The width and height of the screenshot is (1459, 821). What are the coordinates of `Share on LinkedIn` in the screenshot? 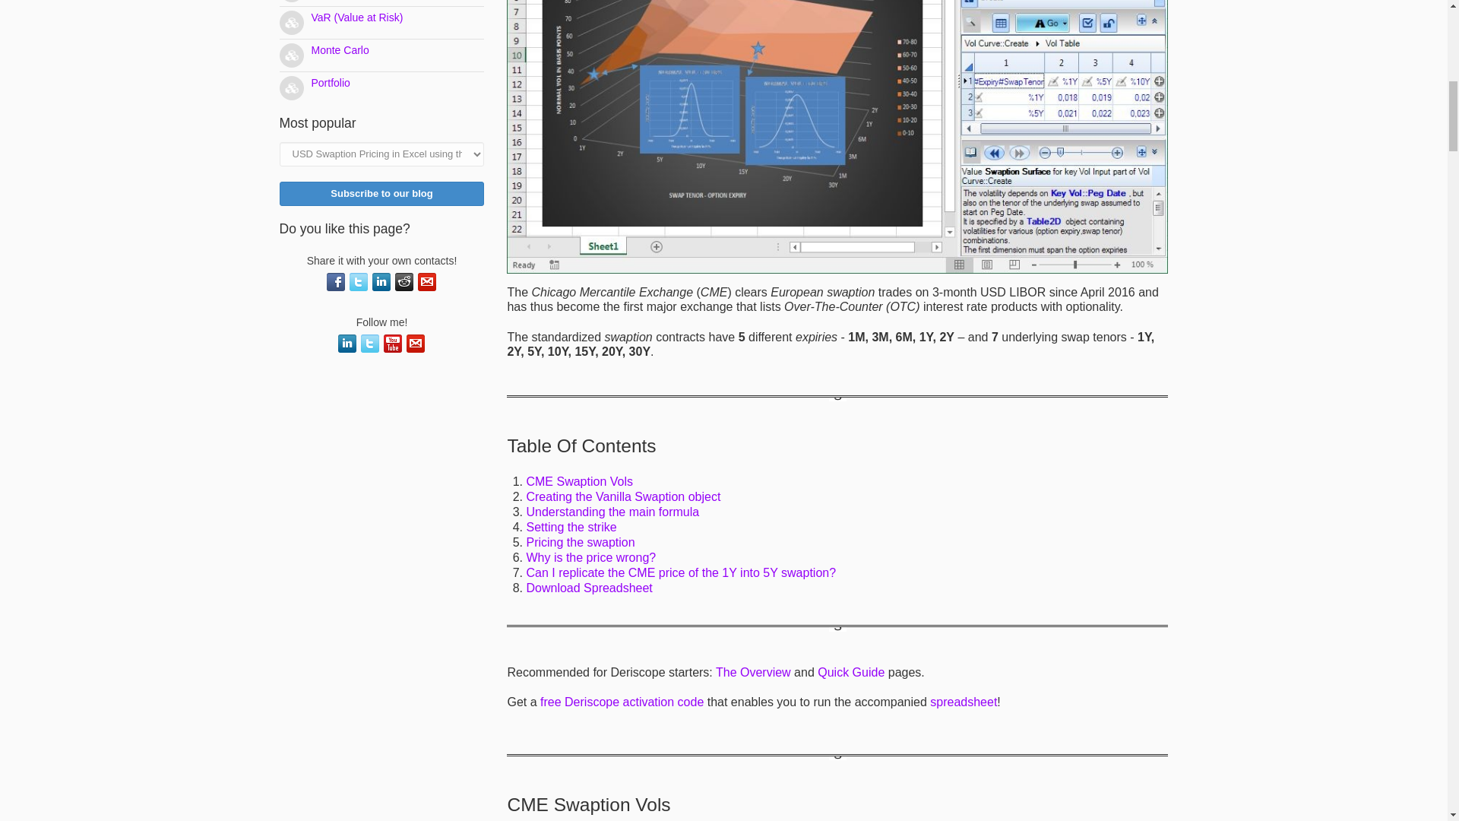 It's located at (381, 281).